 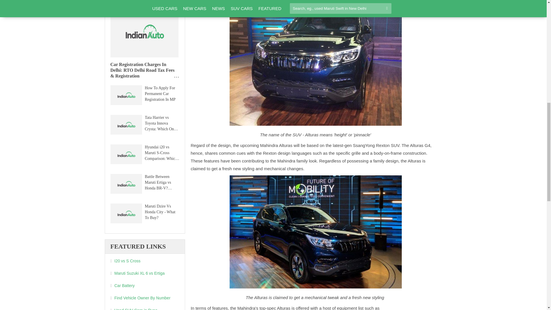 I want to click on Maruti Suzuki XL 6 vs Ertiga, so click(x=145, y=273).